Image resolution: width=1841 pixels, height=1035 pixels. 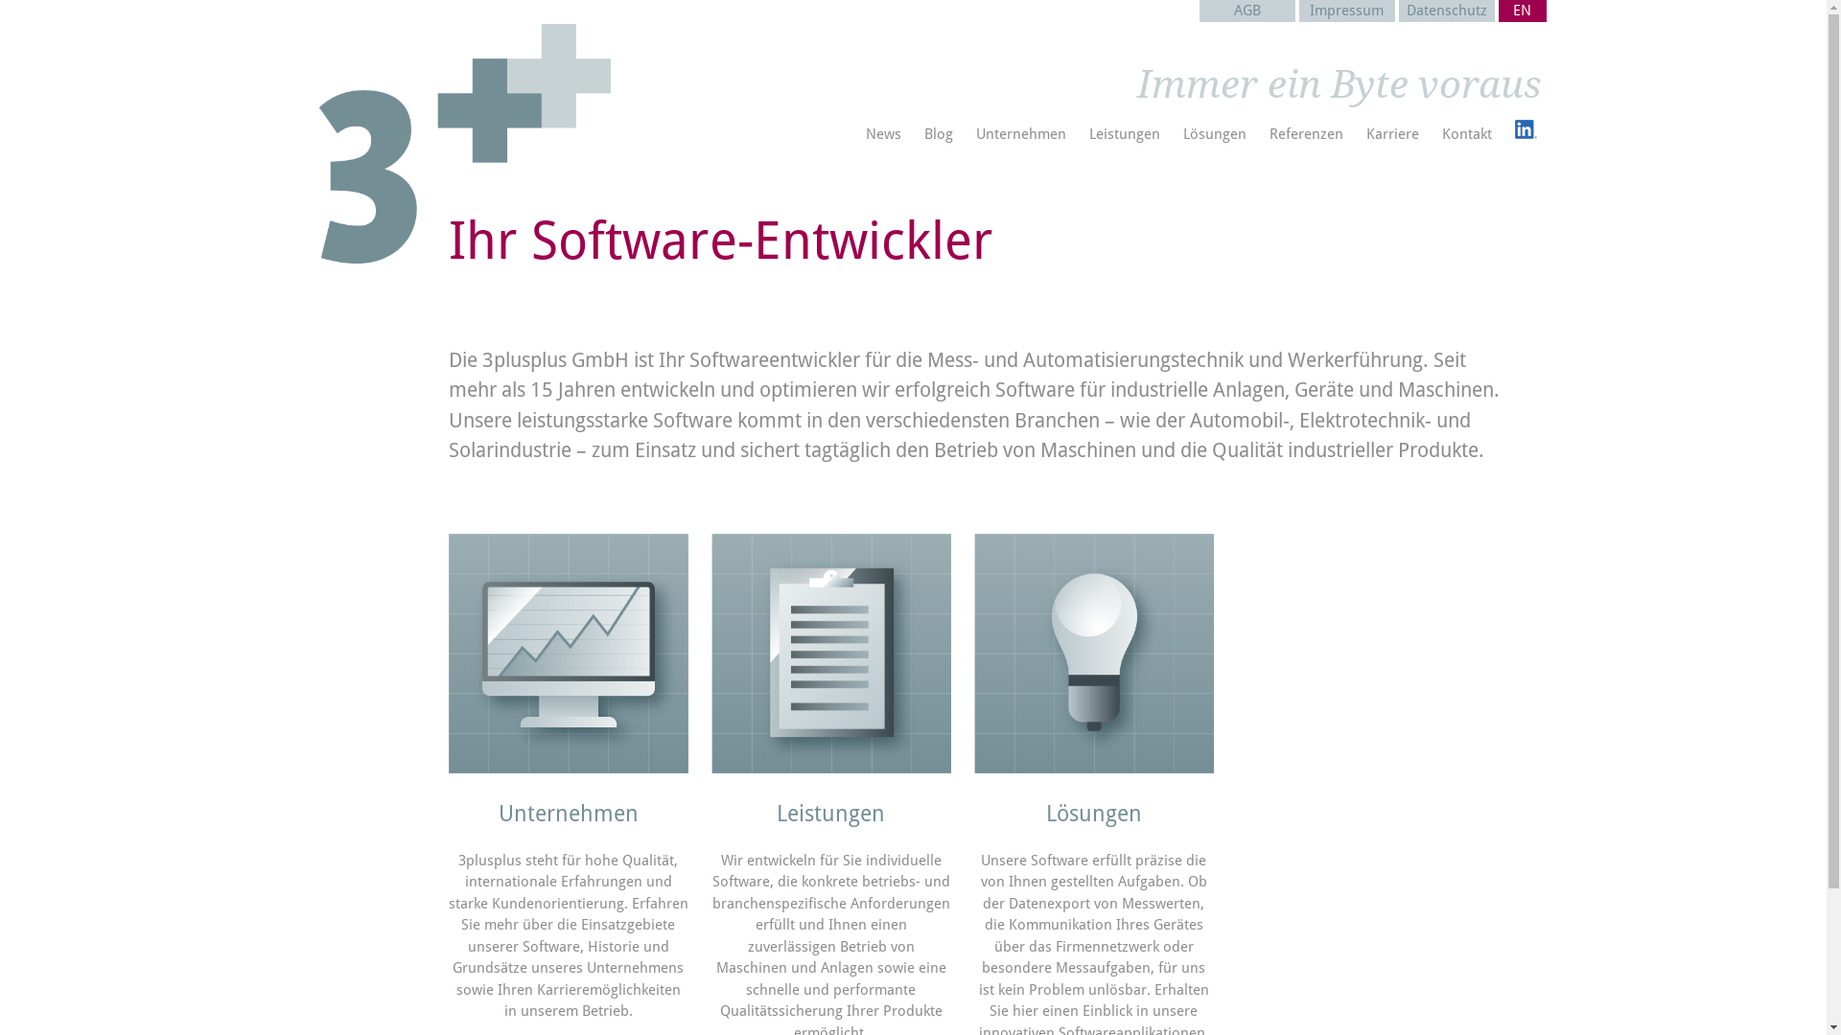 What do you see at coordinates (1346, 11) in the screenshot?
I see `Impressum` at bounding box center [1346, 11].